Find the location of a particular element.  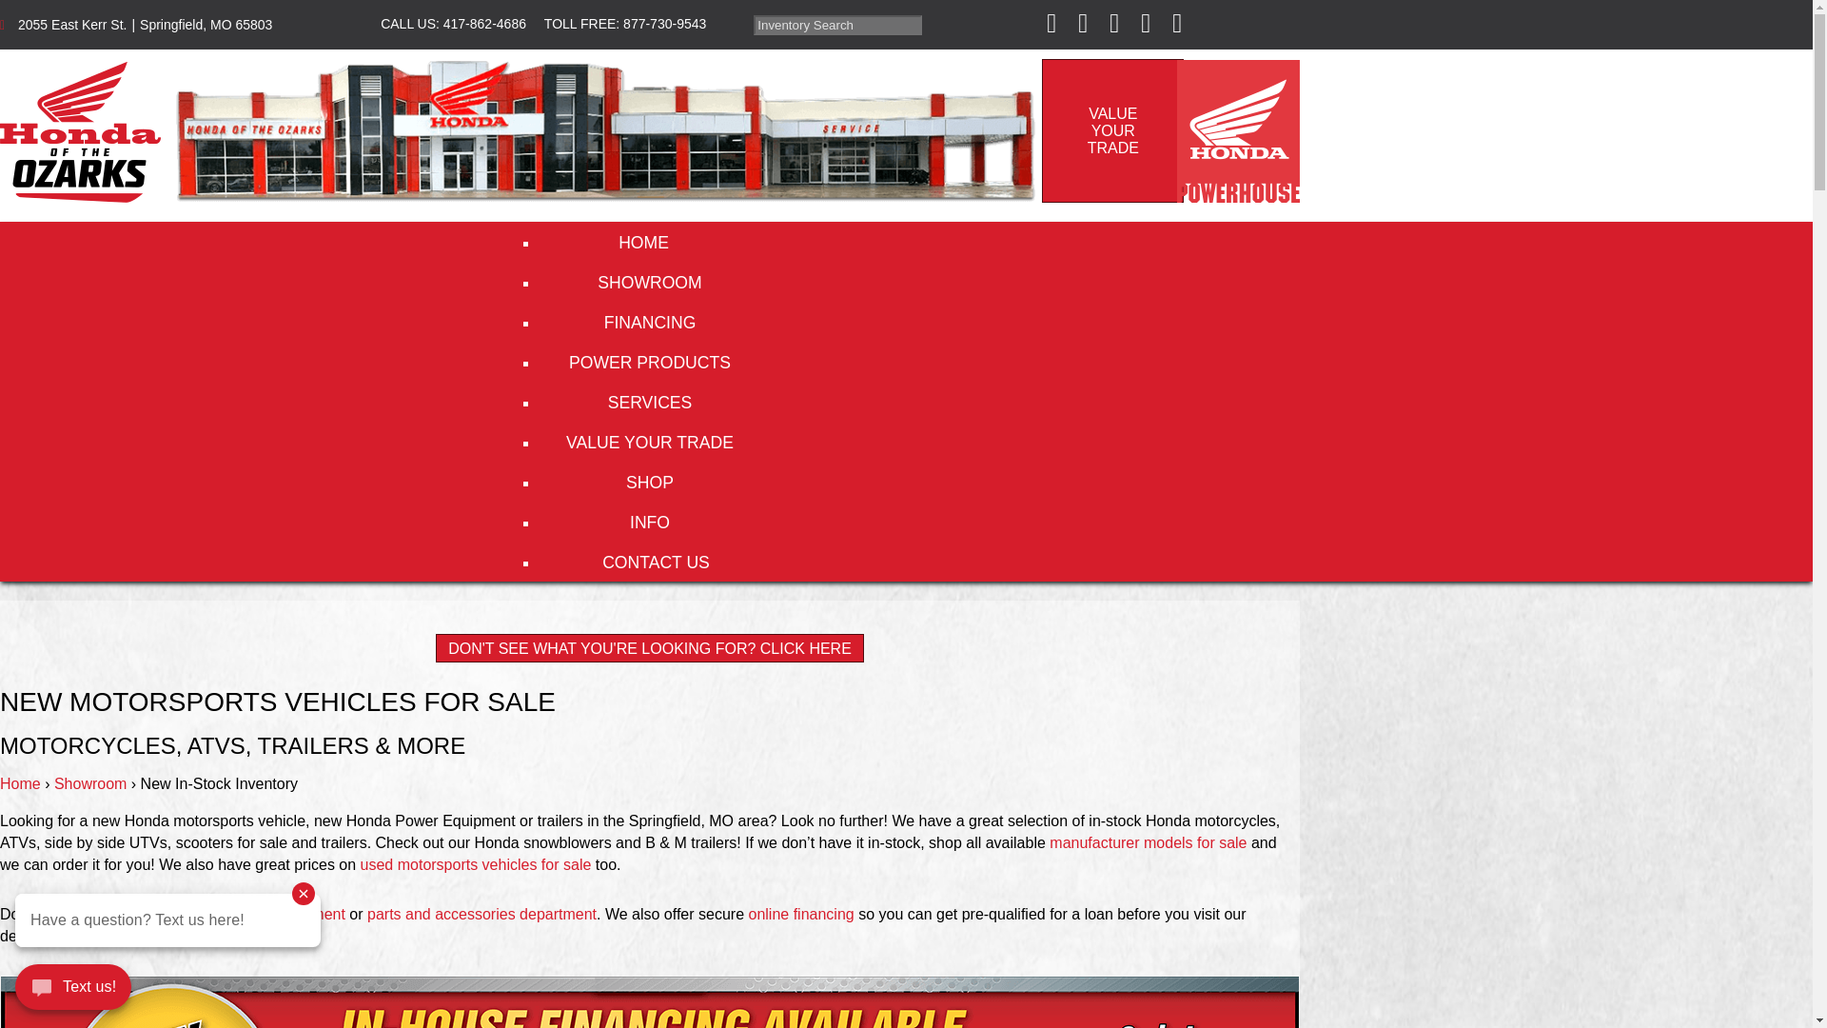

VALUE YOUR TRADE is located at coordinates (649, 441).